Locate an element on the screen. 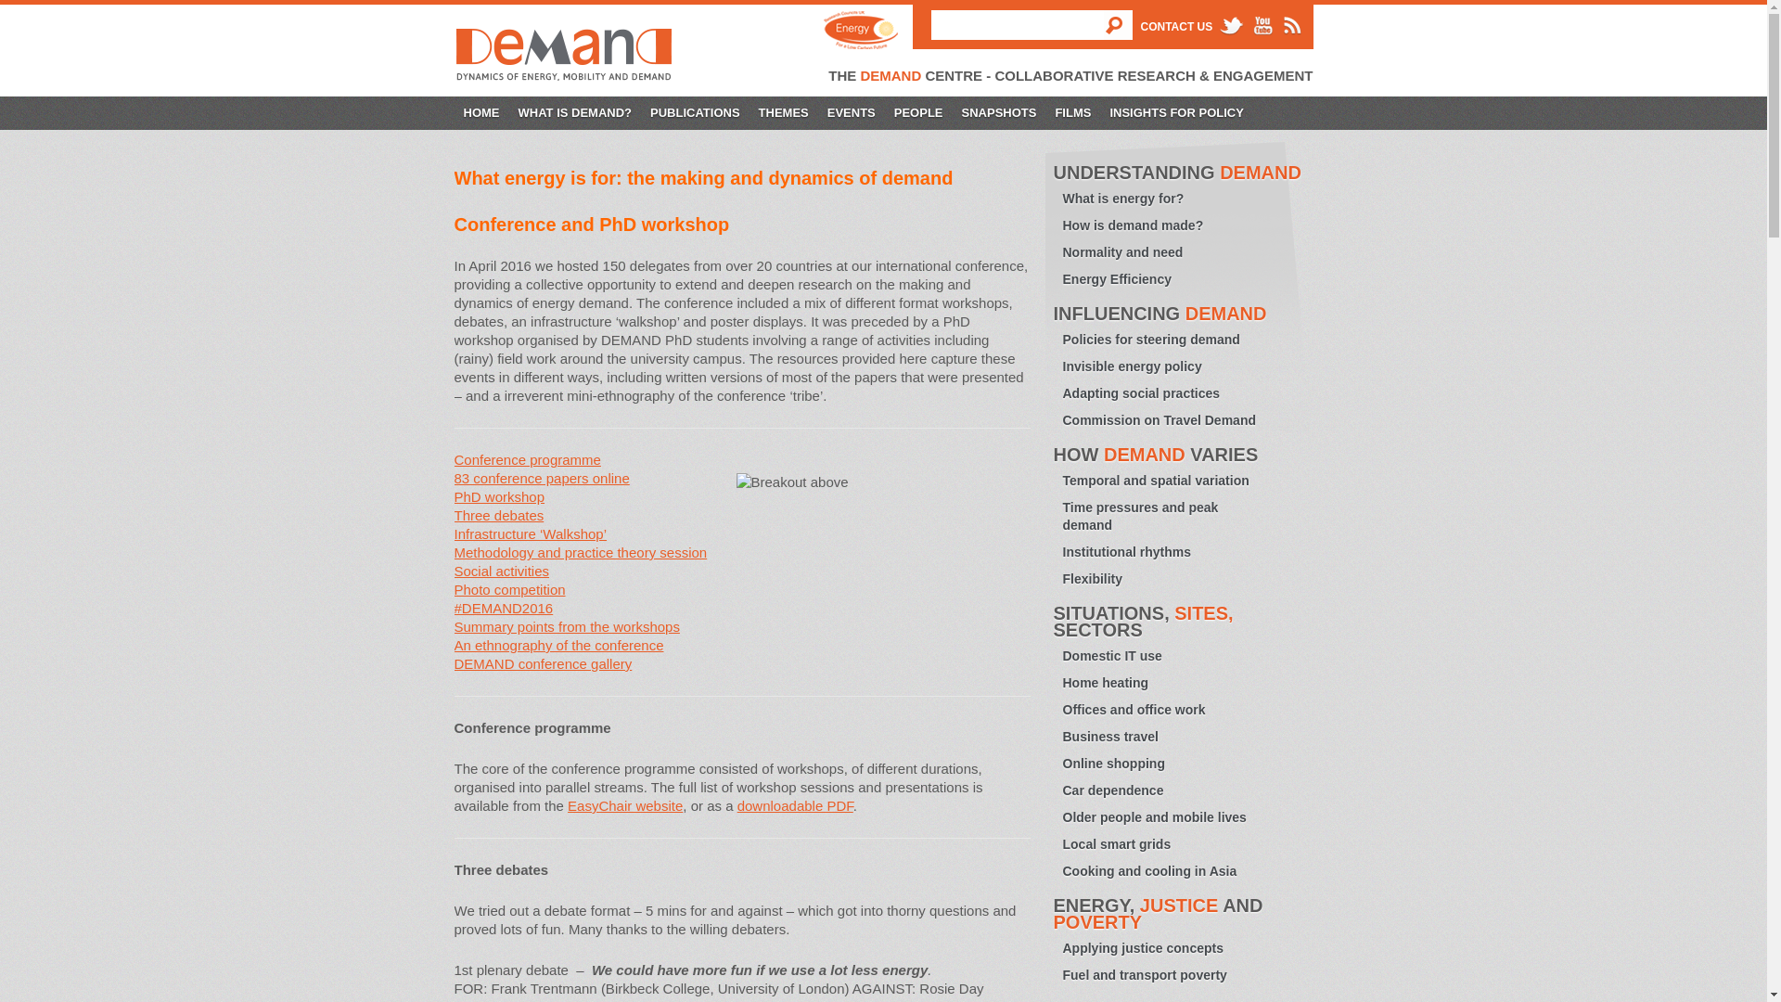 The height and width of the screenshot is (1002, 1781). Three debates is located at coordinates (499, 514).